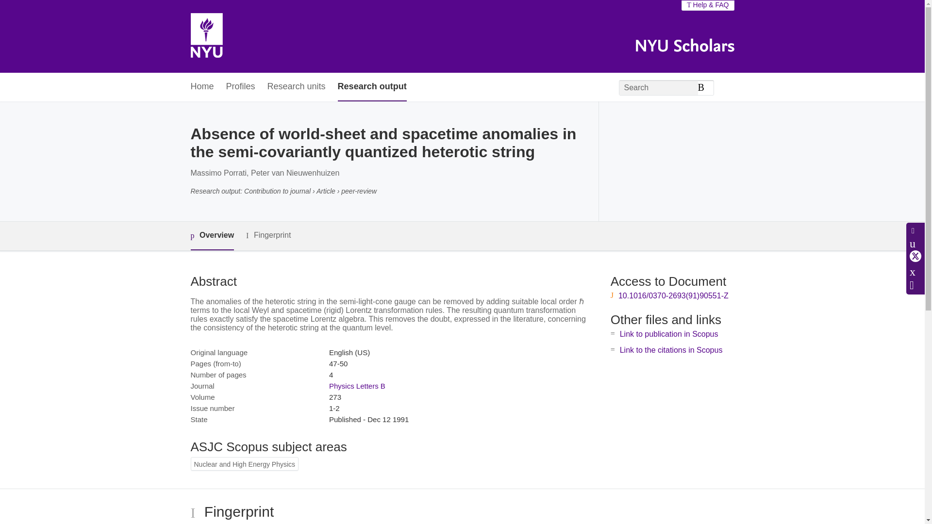 This screenshot has width=932, height=524. Describe the element at coordinates (671, 350) in the screenshot. I see `Link to the citations in Scopus` at that location.